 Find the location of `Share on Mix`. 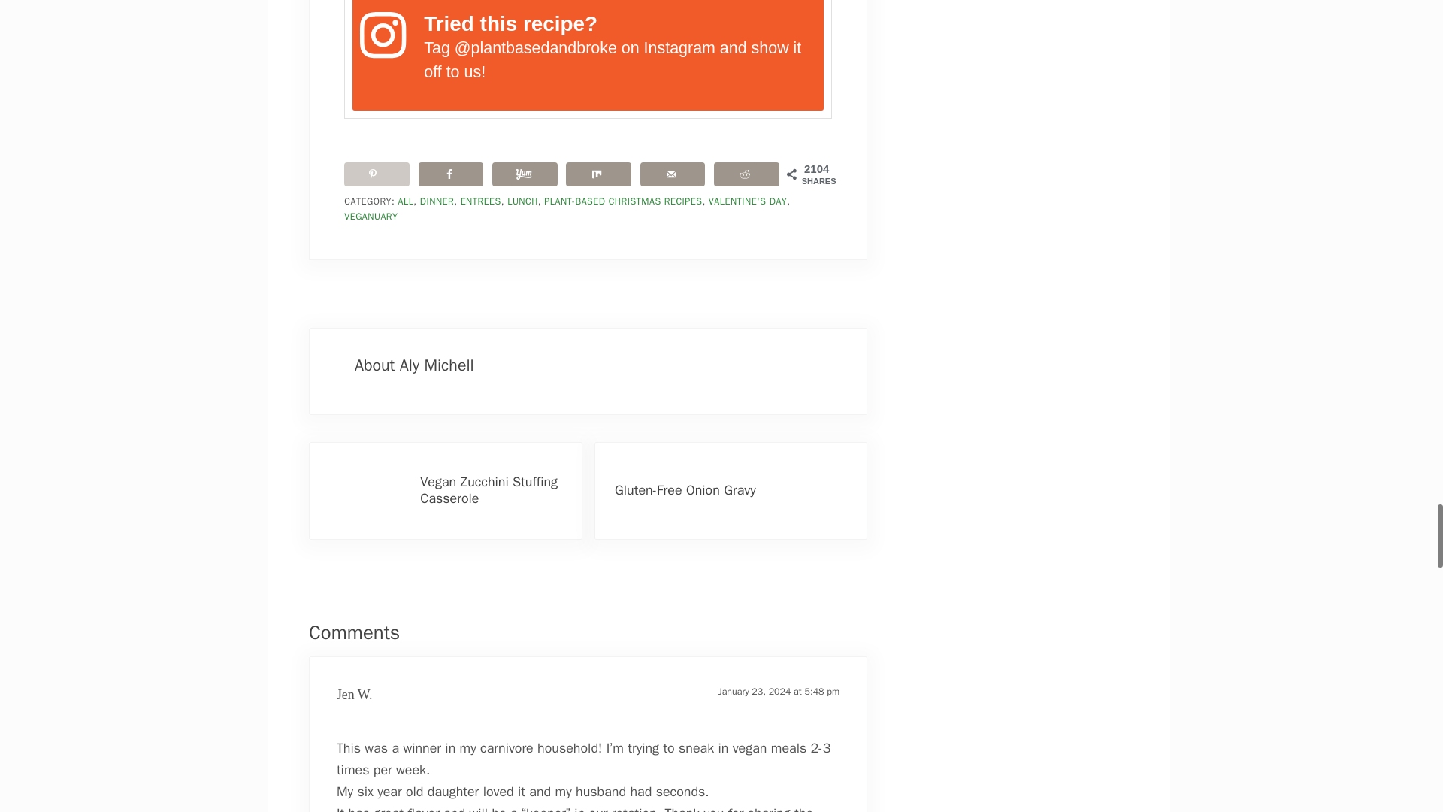

Share on Mix is located at coordinates (598, 174).